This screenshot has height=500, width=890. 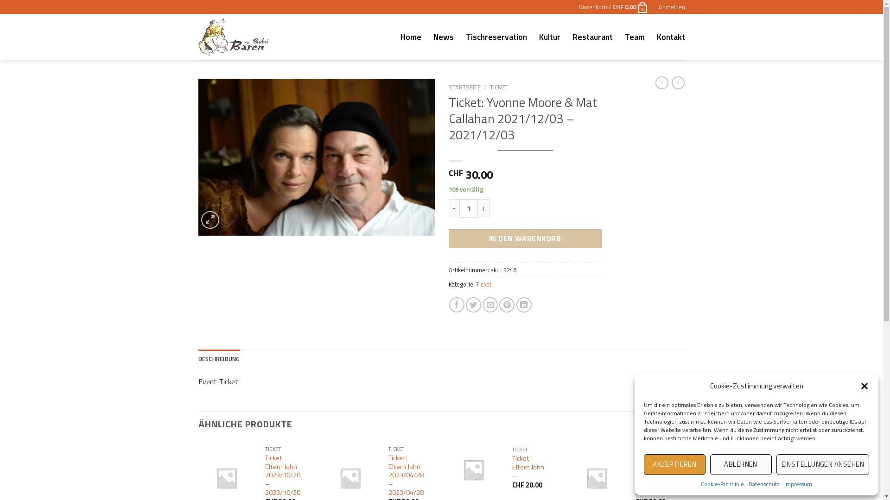 I want to click on Warenkorb / CHF 0.00
0, so click(x=614, y=7).